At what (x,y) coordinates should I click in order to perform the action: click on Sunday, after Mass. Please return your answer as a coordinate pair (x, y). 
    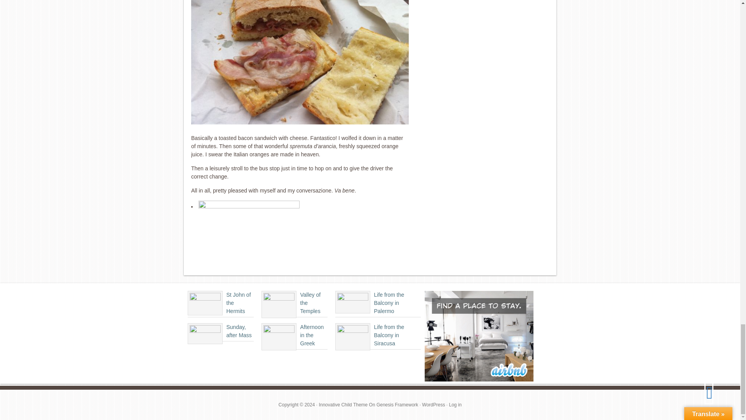
    Looking at the image, I should click on (239, 331).